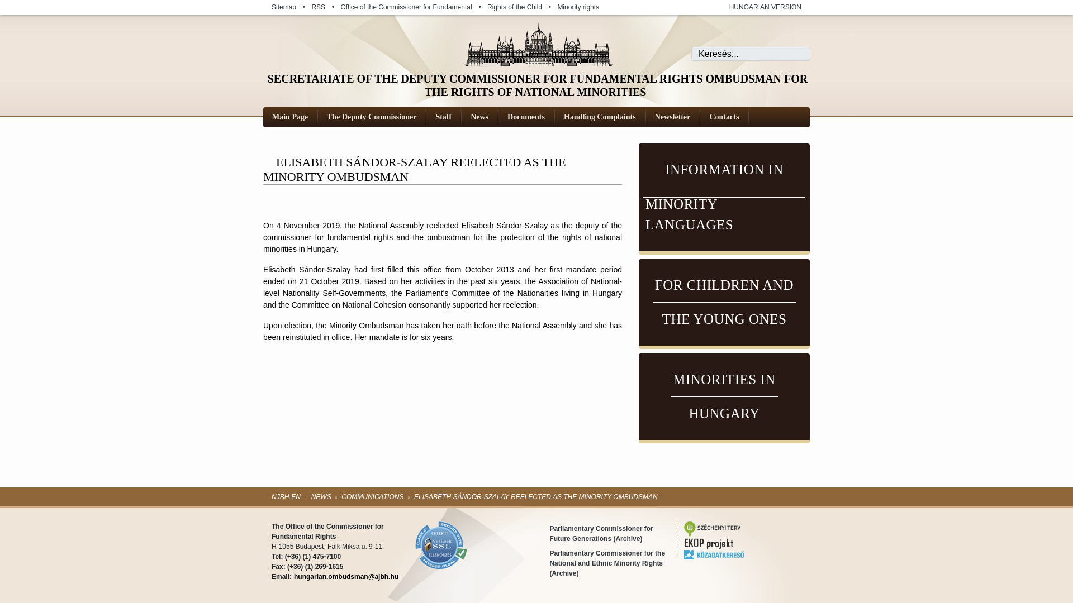 The image size is (1073, 603). Describe the element at coordinates (600, 117) in the screenshot. I see `Office of the Commissioner for Fundamental` at that location.